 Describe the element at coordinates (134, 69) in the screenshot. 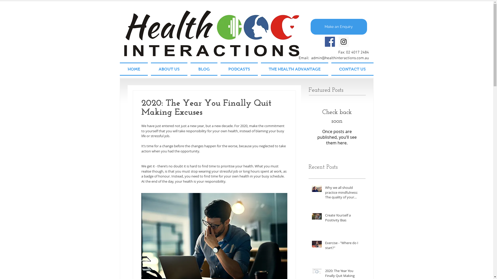

I see `HOME` at that location.